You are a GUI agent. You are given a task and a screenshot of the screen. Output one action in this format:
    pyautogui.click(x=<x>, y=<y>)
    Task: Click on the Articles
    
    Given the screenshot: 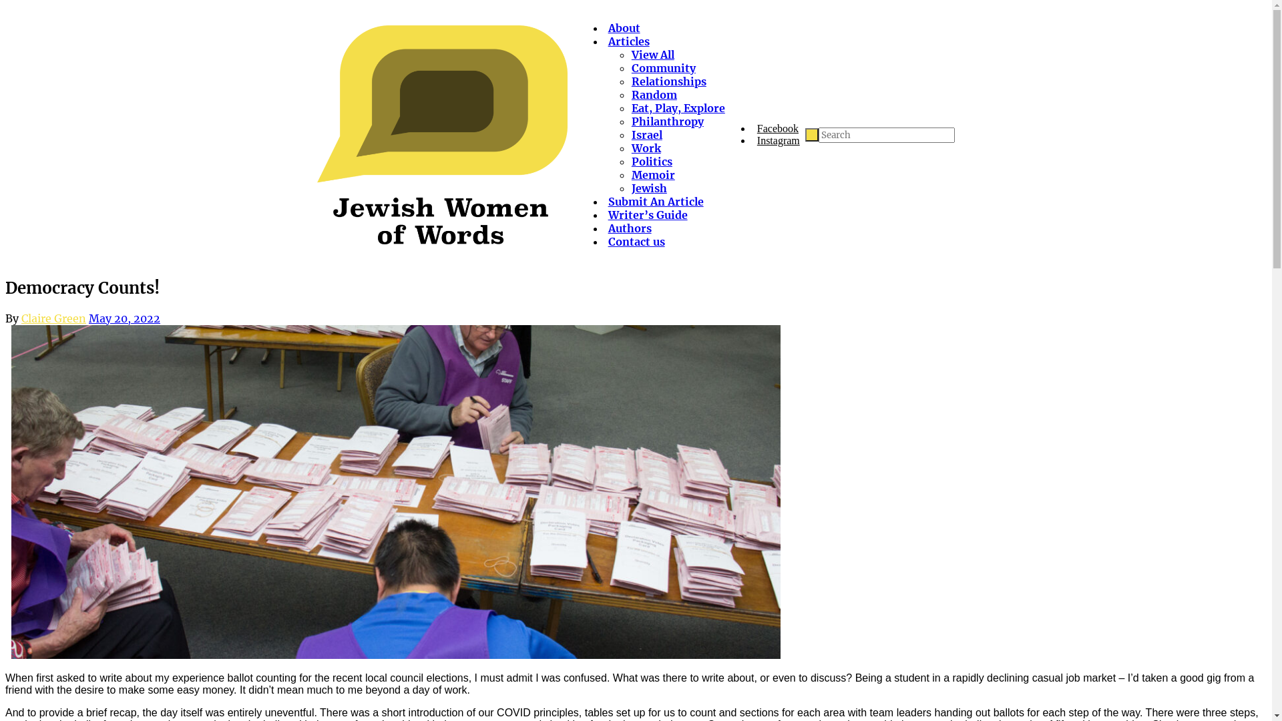 What is the action you would take?
    pyautogui.click(x=629, y=41)
    